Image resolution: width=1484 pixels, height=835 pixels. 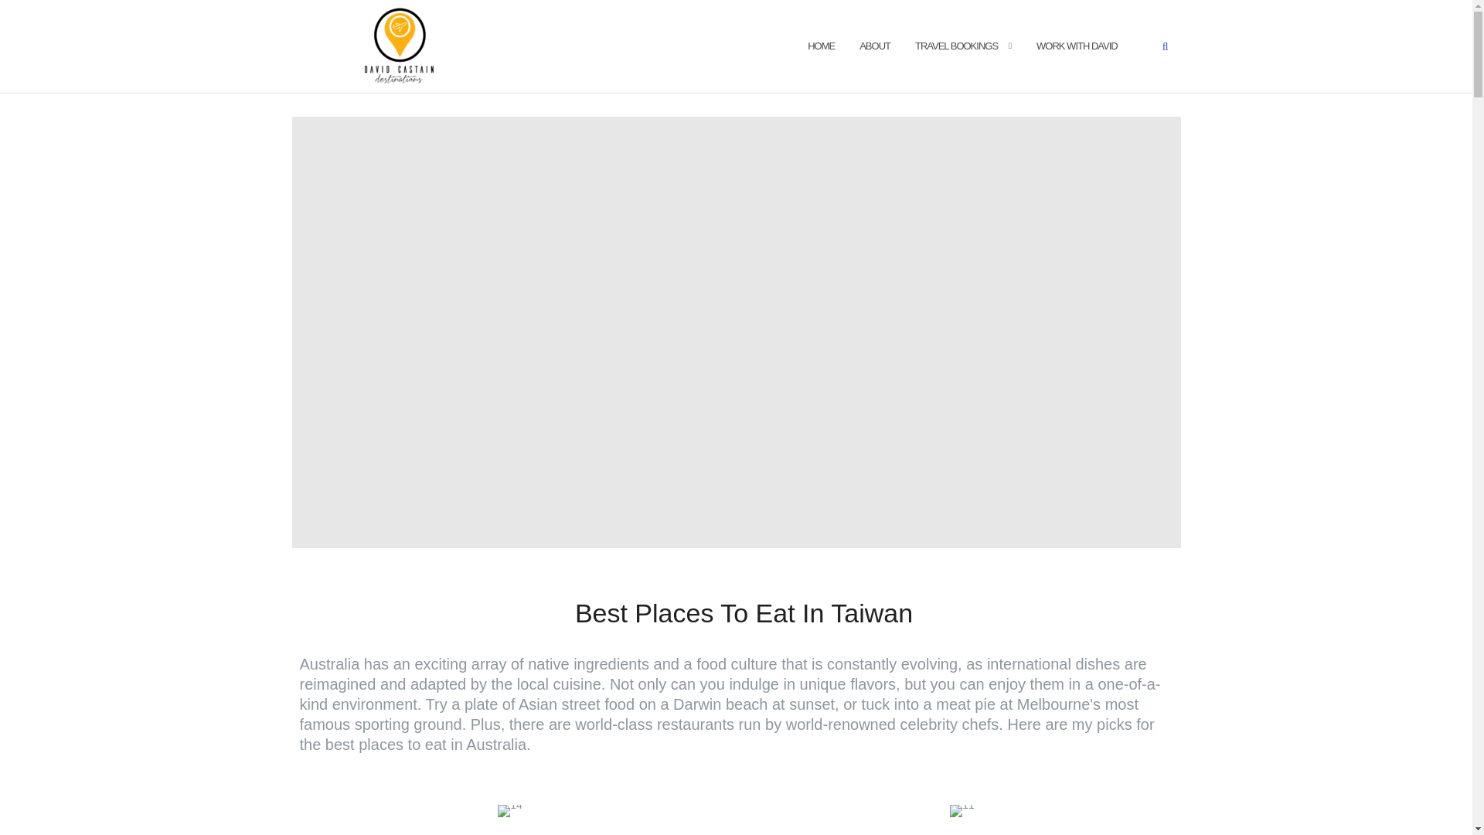 I want to click on 11, so click(x=962, y=811).